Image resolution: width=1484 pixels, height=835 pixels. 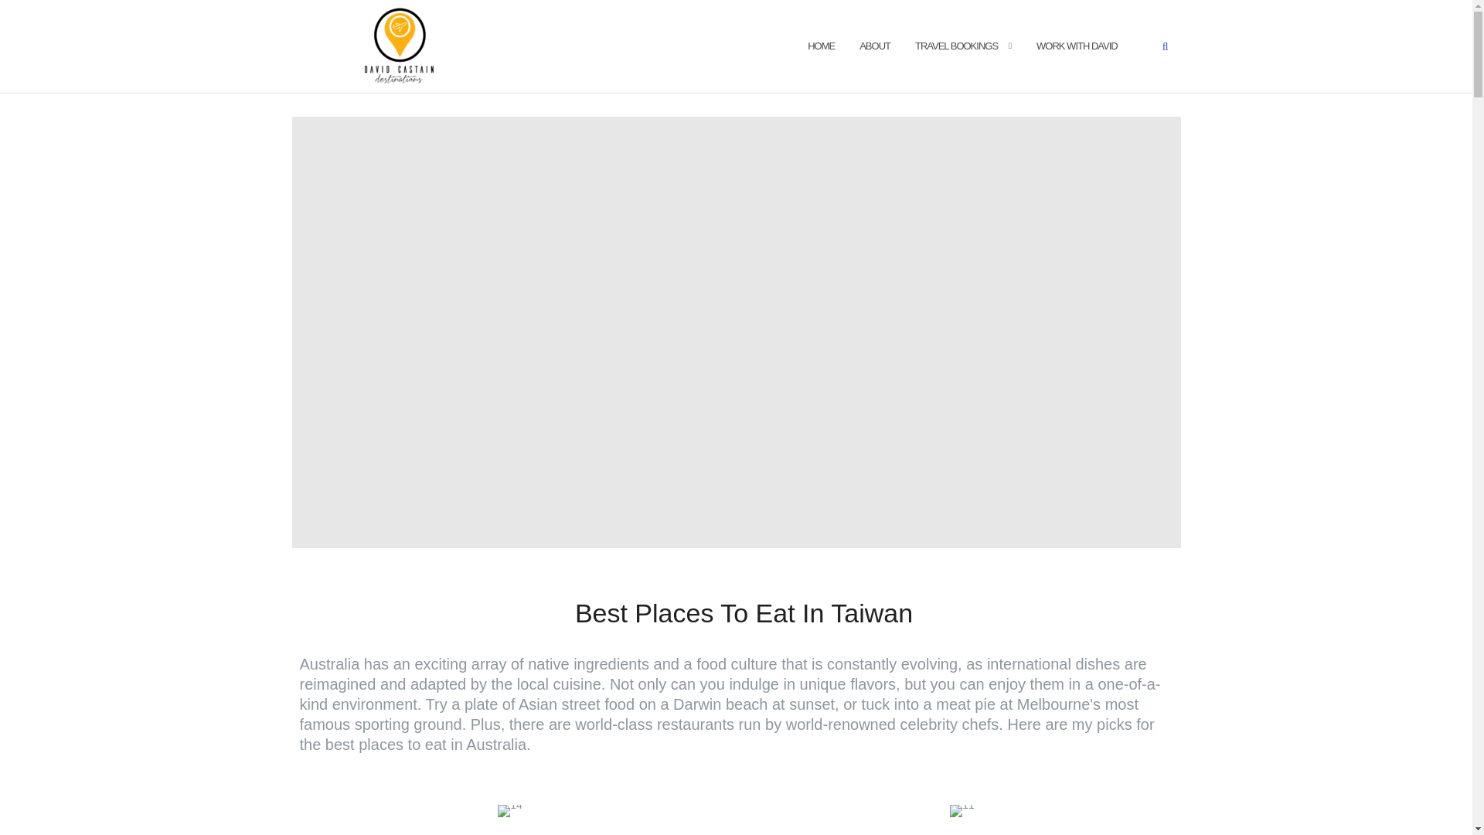 I want to click on 11, so click(x=962, y=811).